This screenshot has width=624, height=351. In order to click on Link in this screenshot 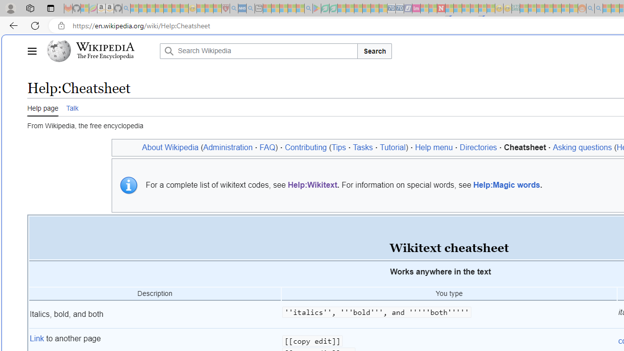, I will do `click(37, 338)`.